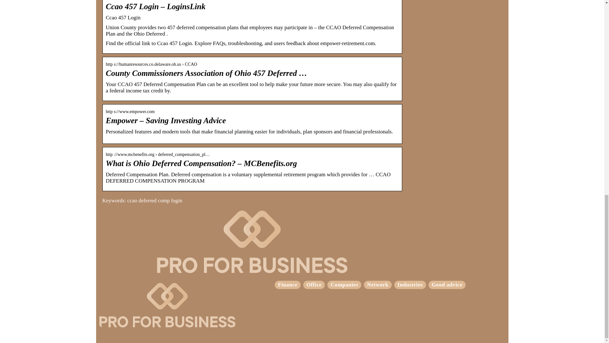  I want to click on Industries, so click(410, 285).